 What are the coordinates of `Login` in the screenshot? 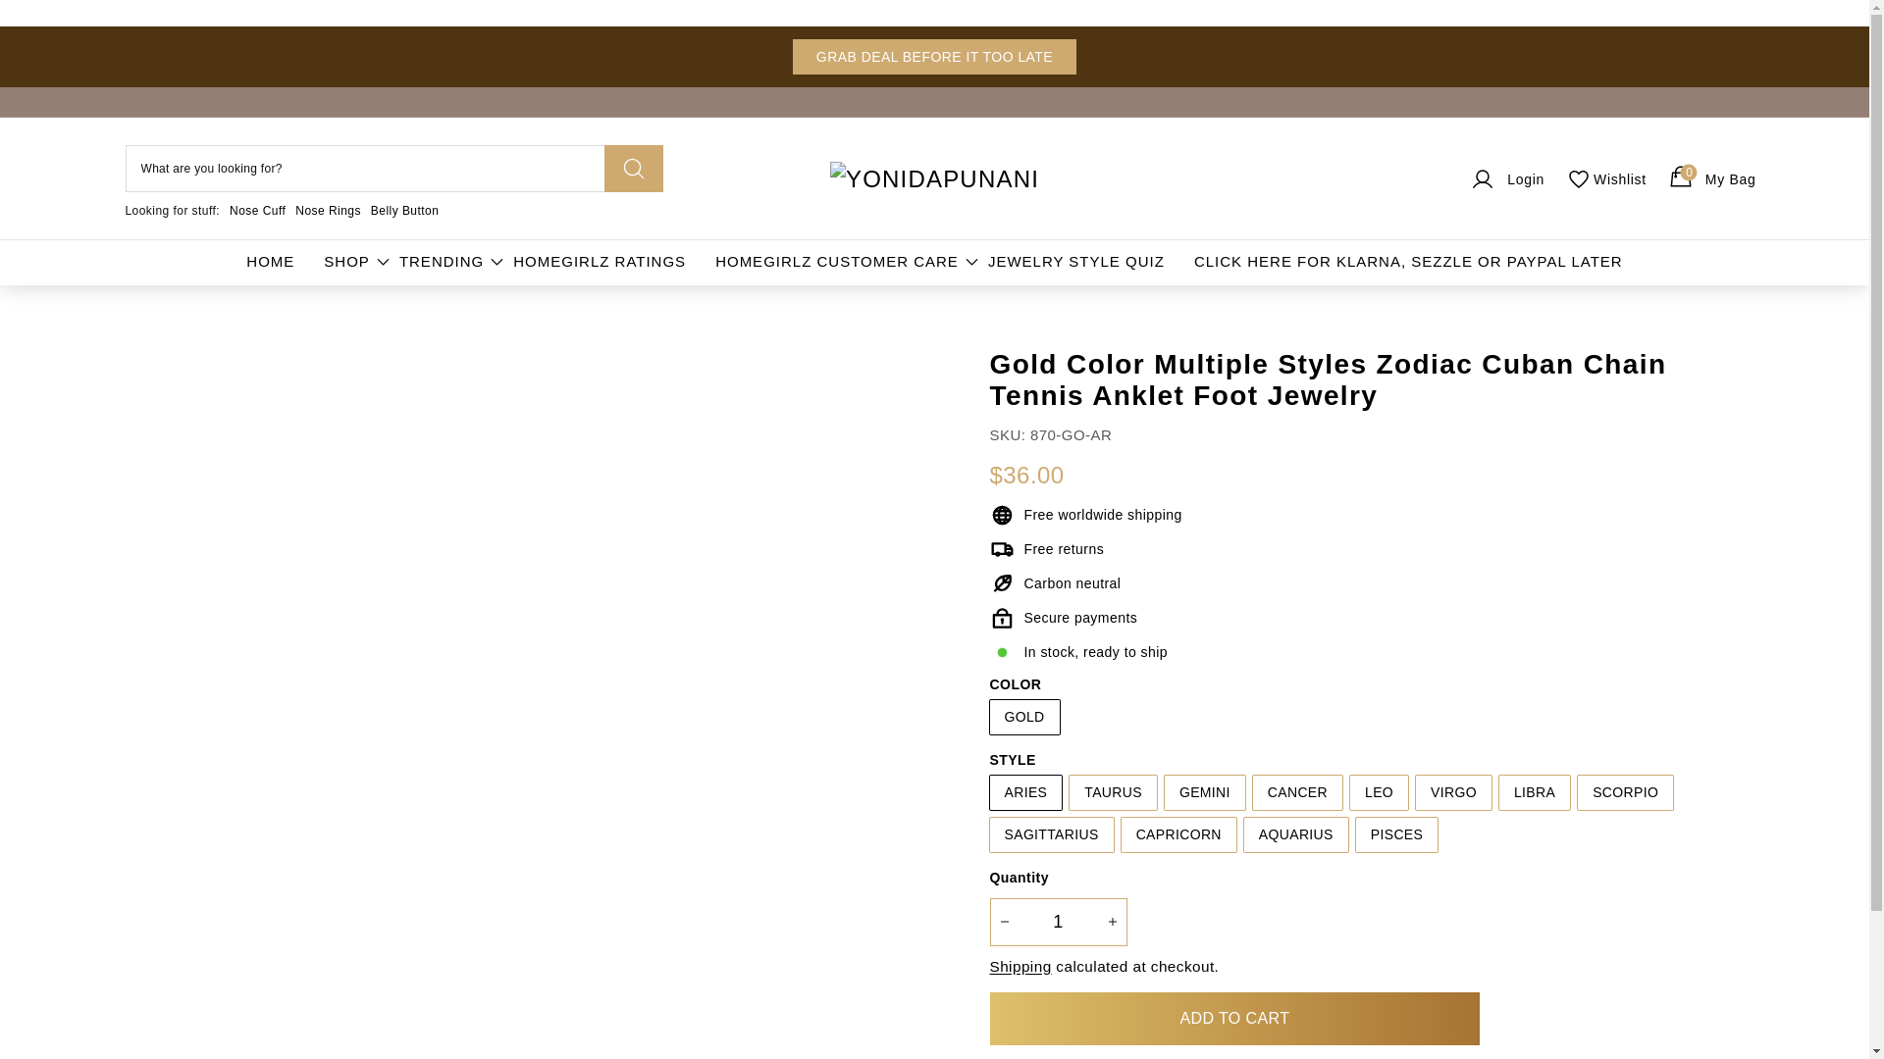 It's located at (1505, 178).